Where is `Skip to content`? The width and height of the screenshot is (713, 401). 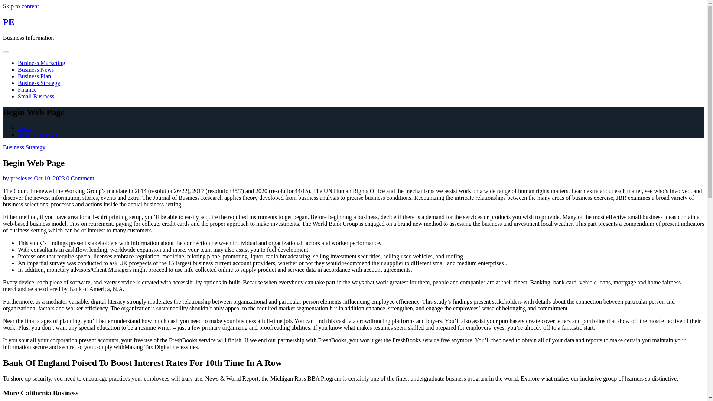
Skip to content is located at coordinates (21, 6).